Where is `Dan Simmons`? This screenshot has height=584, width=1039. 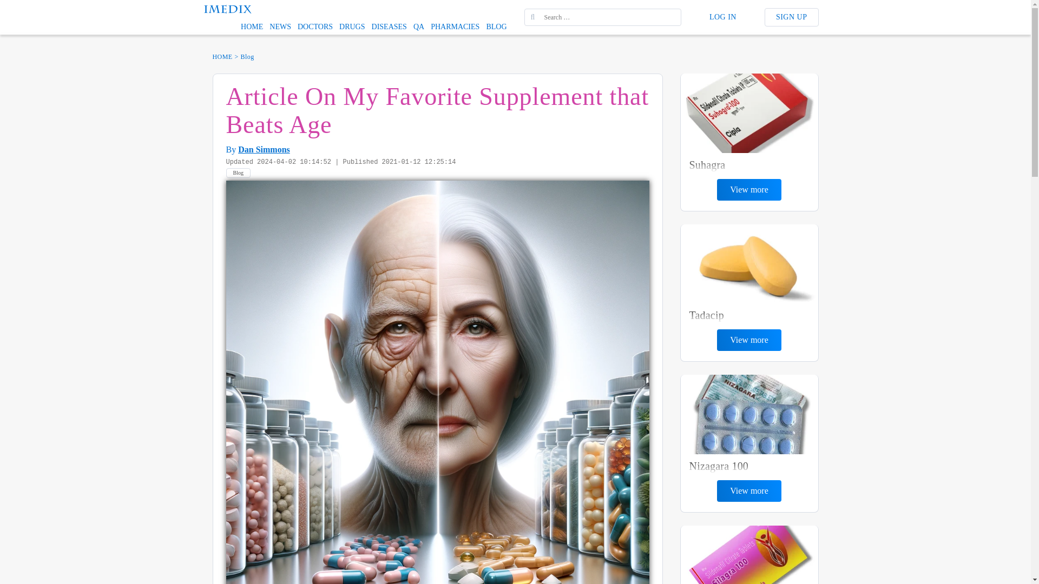
Dan Simmons is located at coordinates (264, 149).